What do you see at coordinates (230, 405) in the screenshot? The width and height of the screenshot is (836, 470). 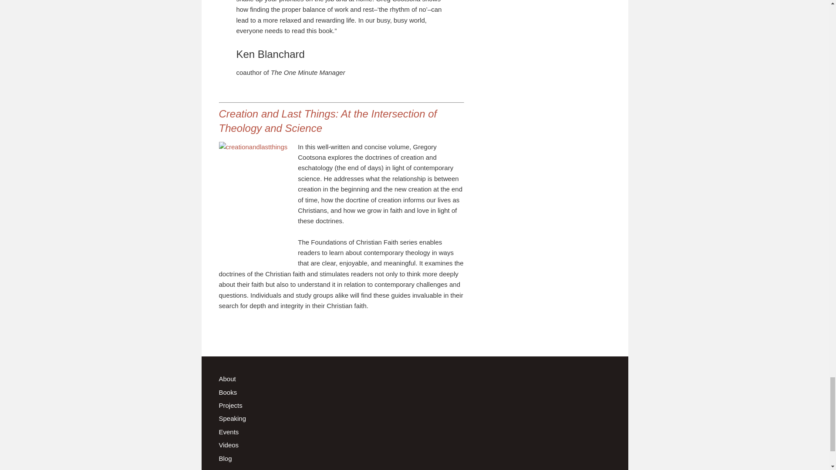 I see `Projects` at bounding box center [230, 405].